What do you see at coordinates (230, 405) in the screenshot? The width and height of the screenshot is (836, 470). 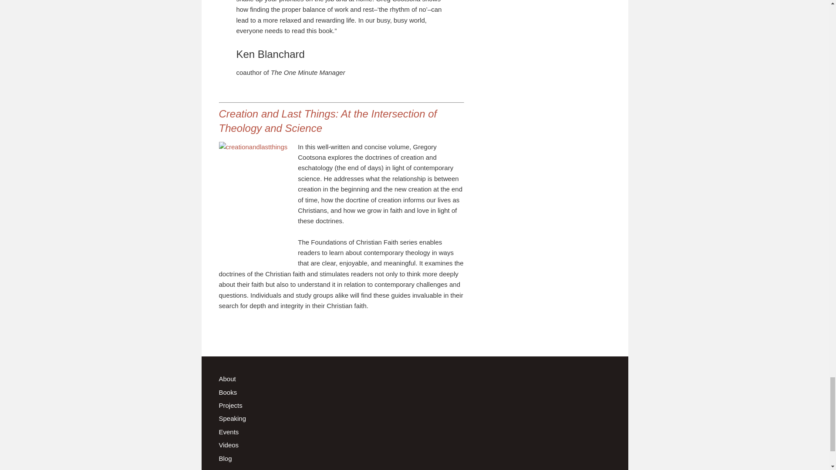 I see `Projects` at bounding box center [230, 405].